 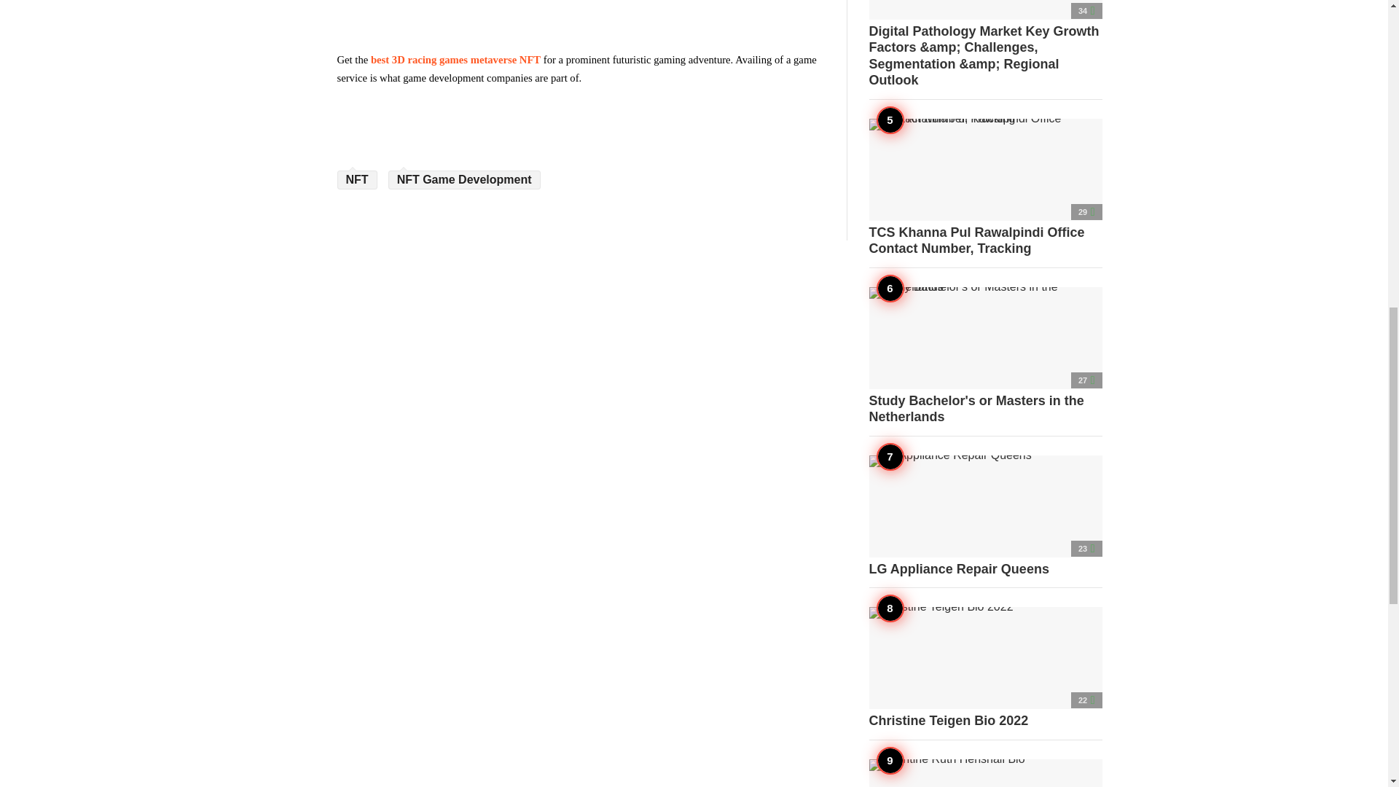 What do you see at coordinates (985, 356) in the screenshot?
I see `Study Bachelor's or Masters in the Netherlands` at bounding box center [985, 356].